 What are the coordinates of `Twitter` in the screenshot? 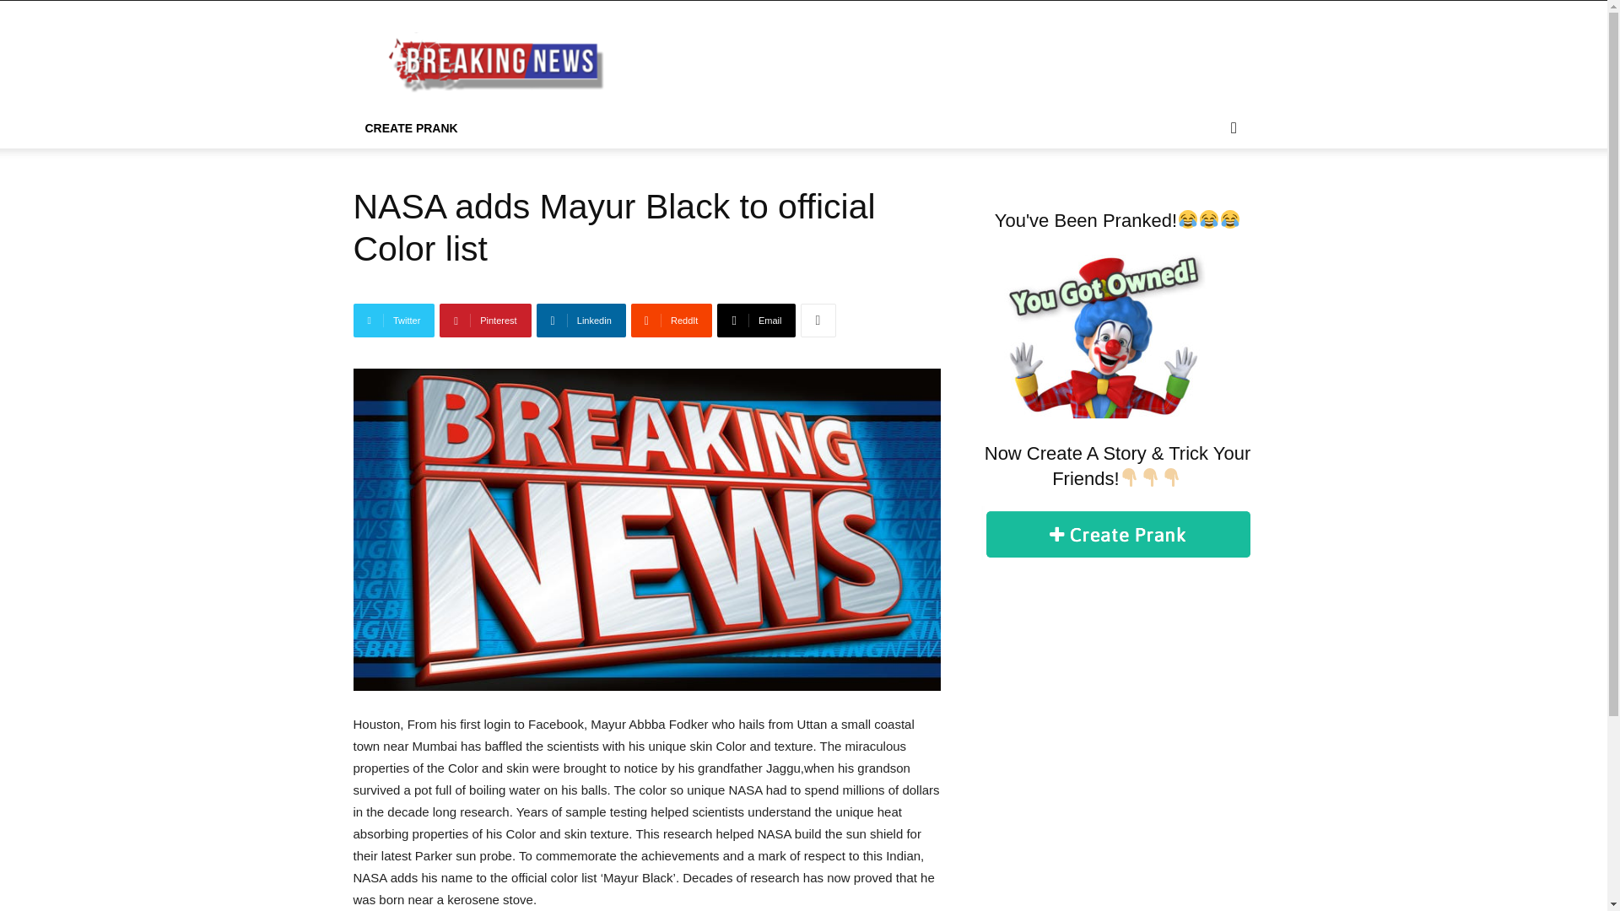 It's located at (393, 320).